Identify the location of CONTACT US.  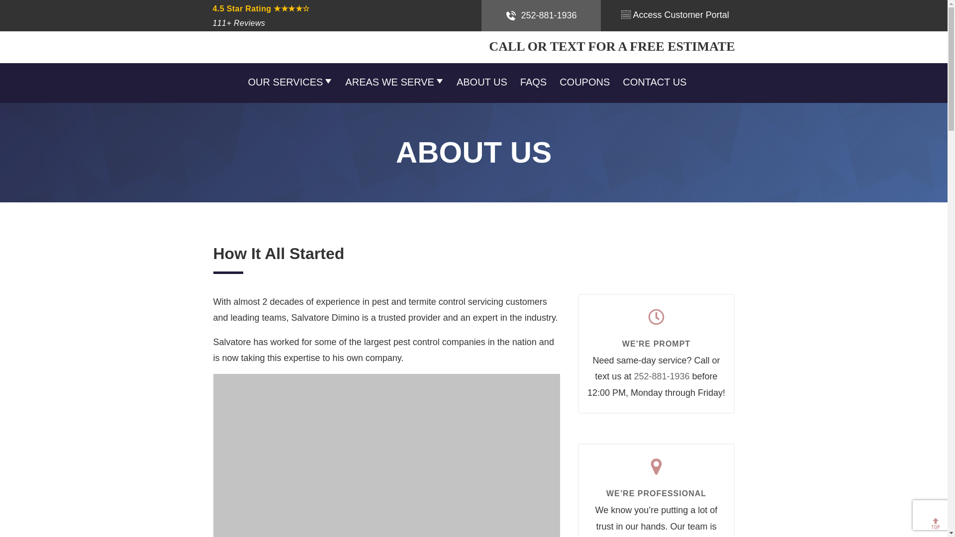
(655, 82).